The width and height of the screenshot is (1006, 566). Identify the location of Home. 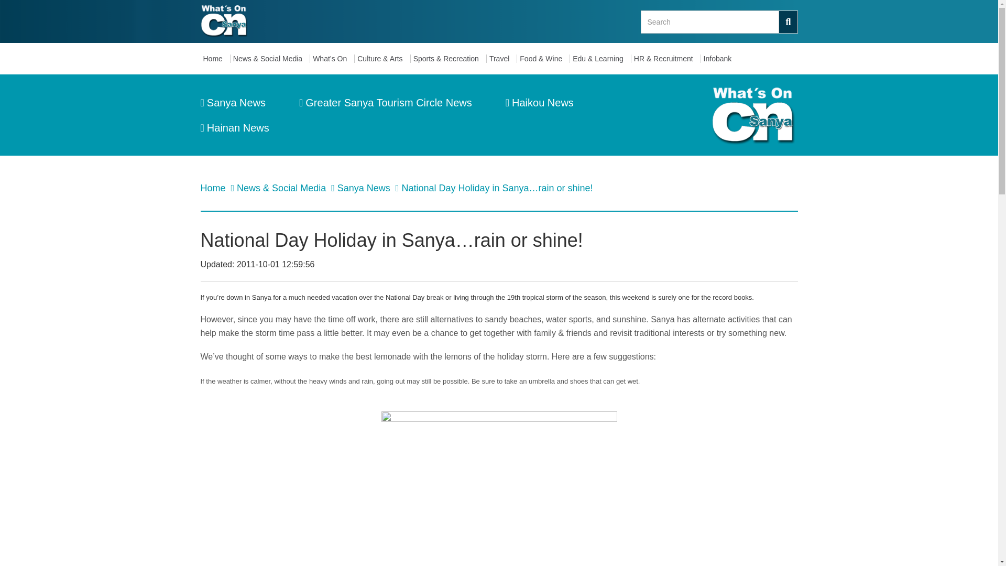
(215, 59).